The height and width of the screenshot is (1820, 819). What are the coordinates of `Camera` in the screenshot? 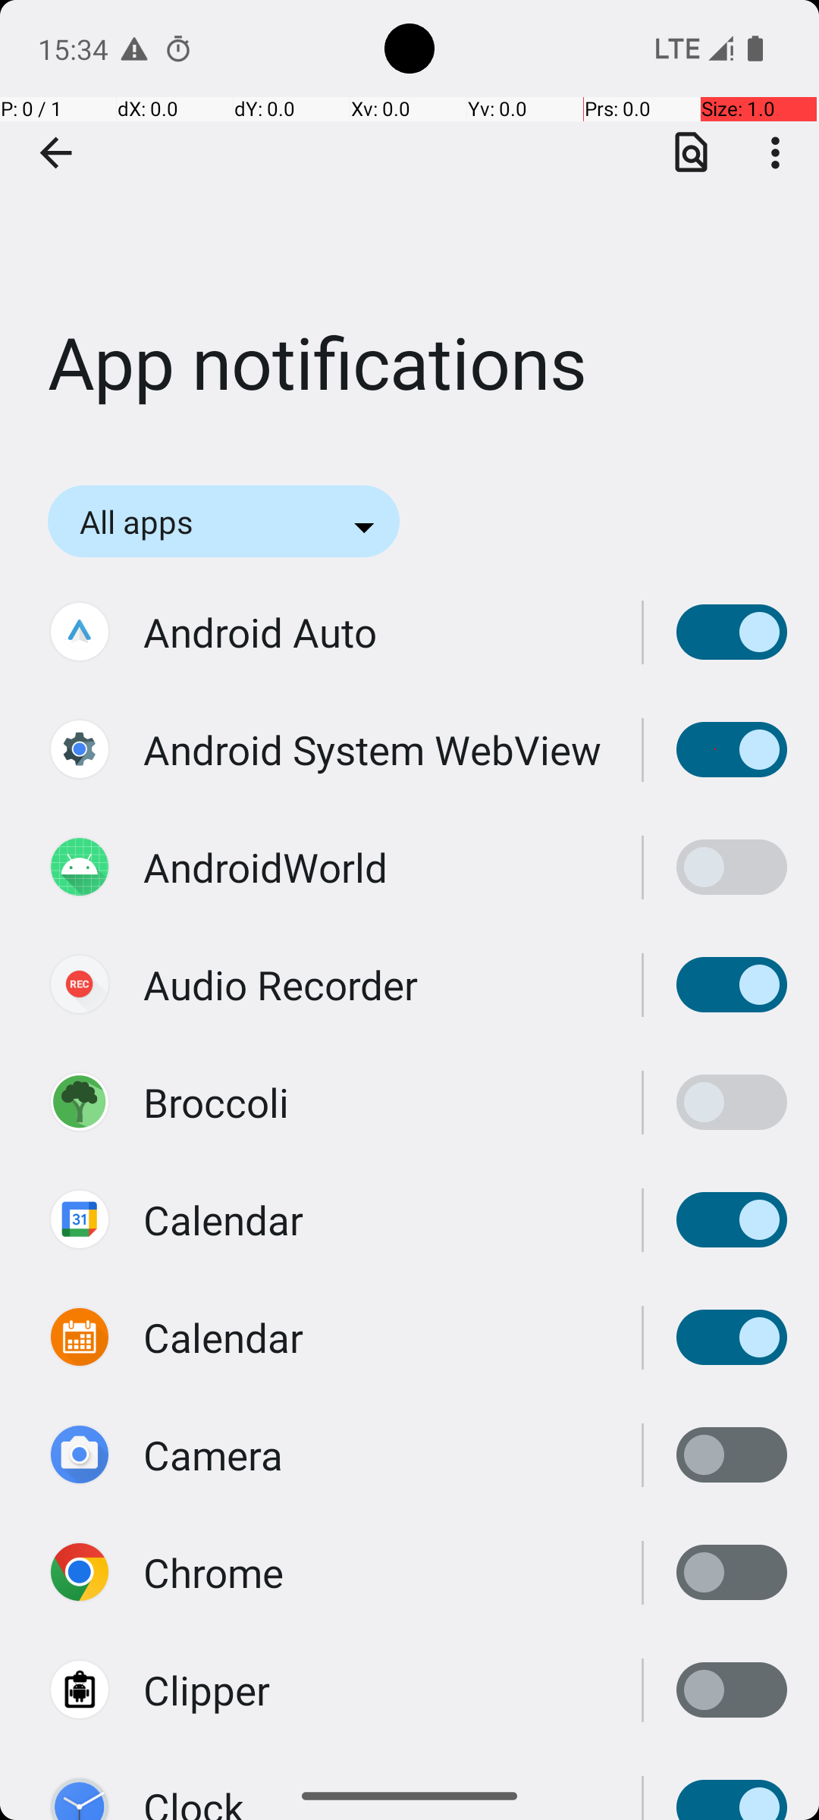 It's located at (213, 1454).